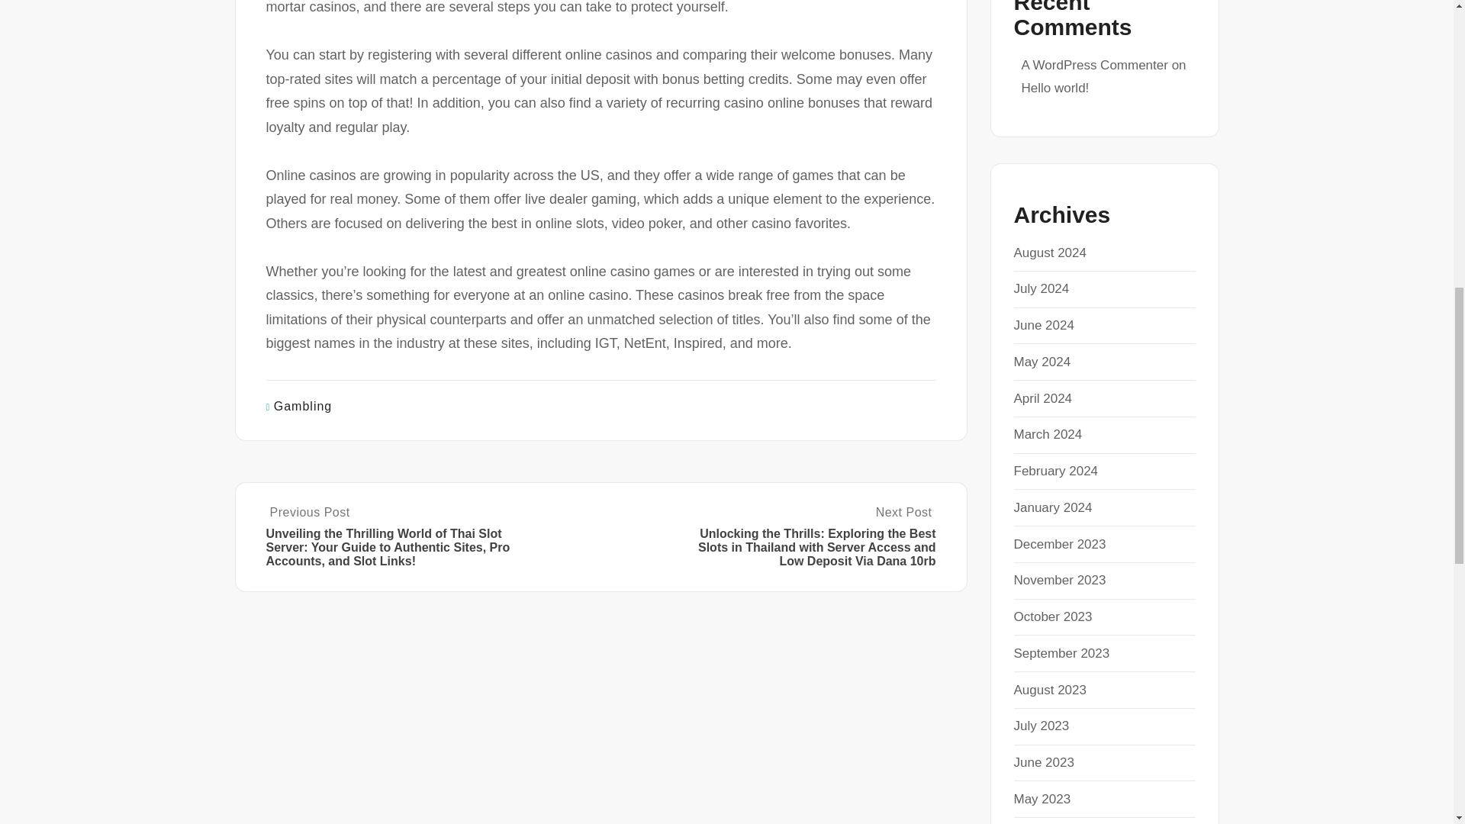 The height and width of the screenshot is (824, 1465). Describe the element at coordinates (1041, 726) in the screenshot. I see `July 2023` at that location.